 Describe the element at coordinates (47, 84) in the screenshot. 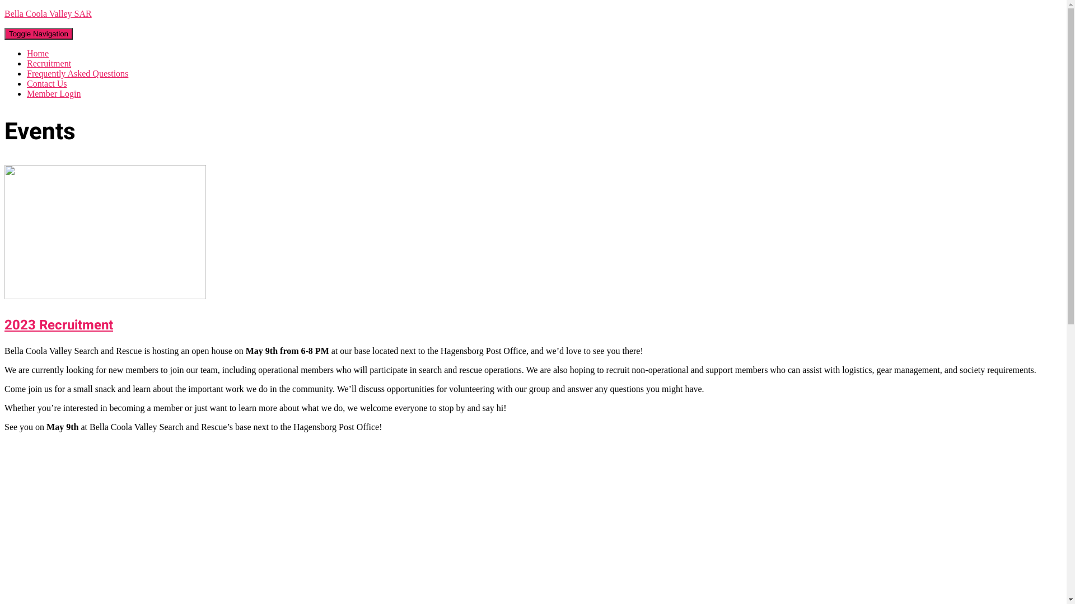

I see `Contact Us` at that location.